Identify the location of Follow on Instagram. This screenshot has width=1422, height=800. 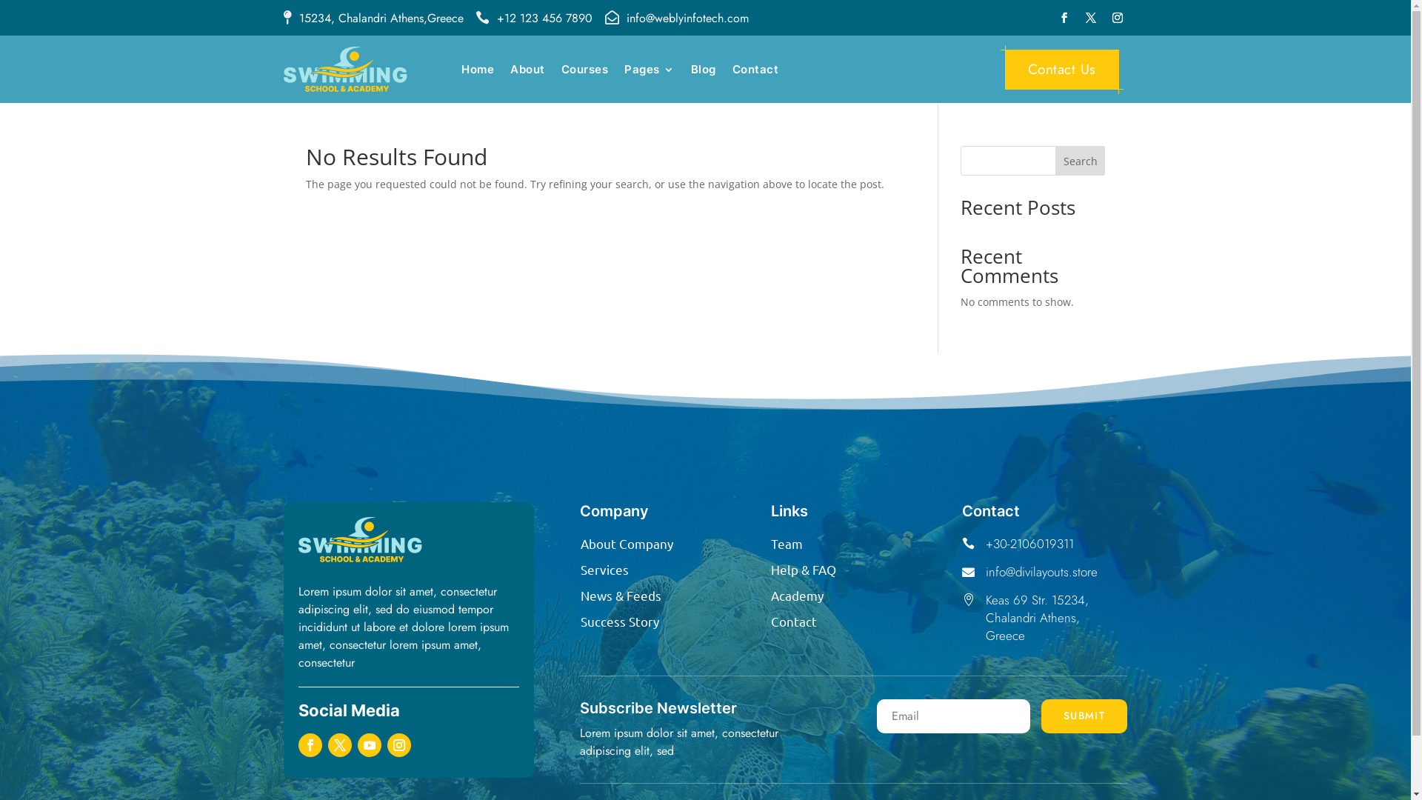
(1117, 18).